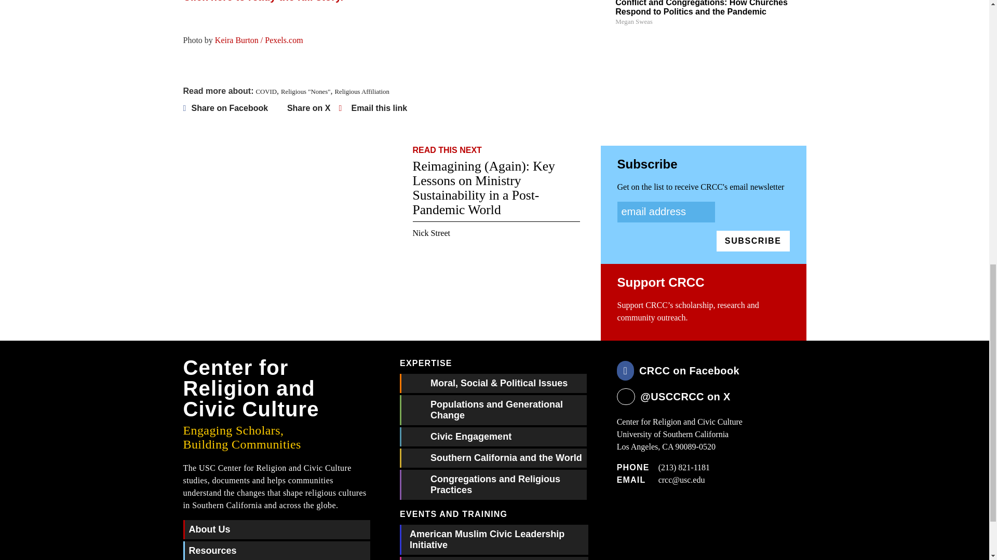 This screenshot has width=997, height=560. What do you see at coordinates (753, 241) in the screenshot?
I see `Subscribe` at bounding box center [753, 241].